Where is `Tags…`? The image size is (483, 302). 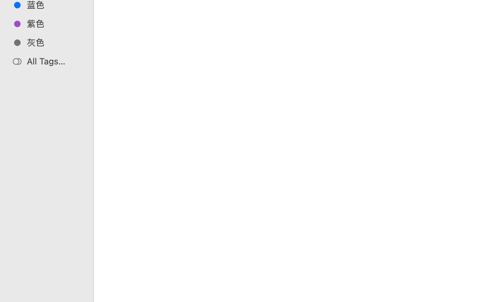
Tags… is located at coordinates (14, 297).